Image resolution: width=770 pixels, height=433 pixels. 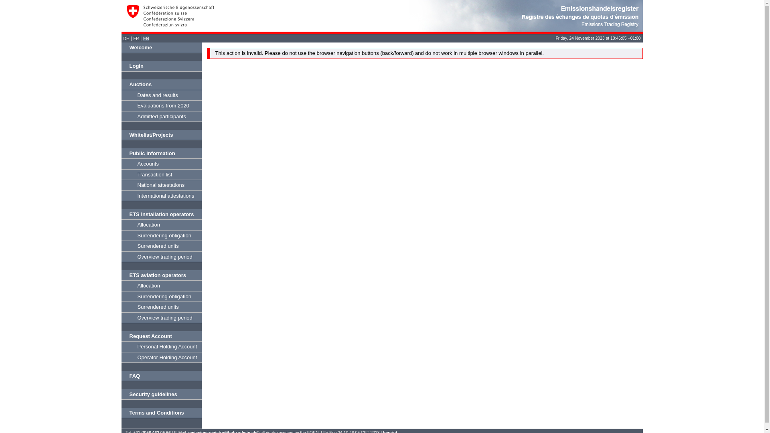 What do you see at coordinates (161, 196) in the screenshot?
I see `International attestations` at bounding box center [161, 196].